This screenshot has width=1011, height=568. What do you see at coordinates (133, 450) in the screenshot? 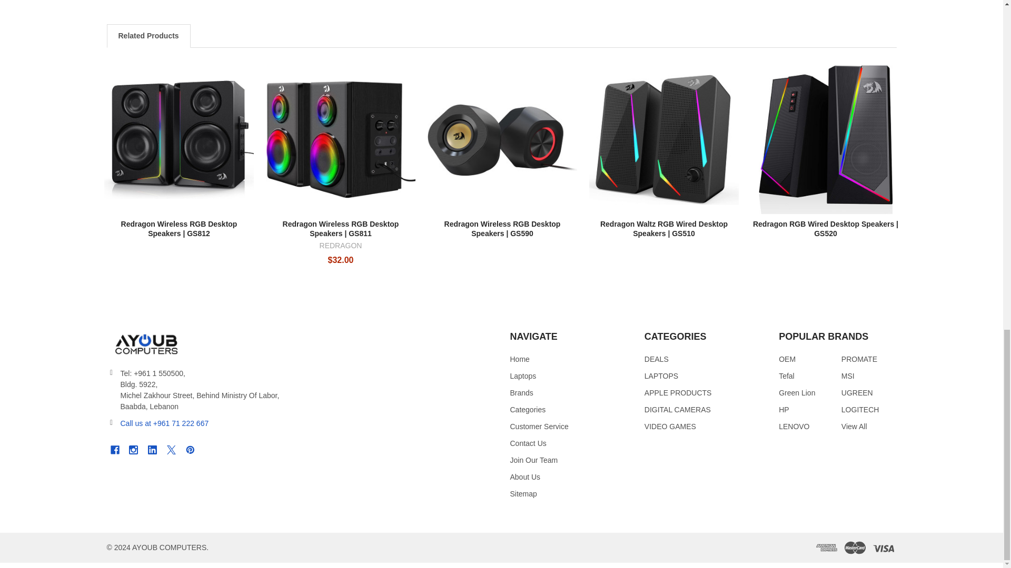
I see `Instagram` at bounding box center [133, 450].